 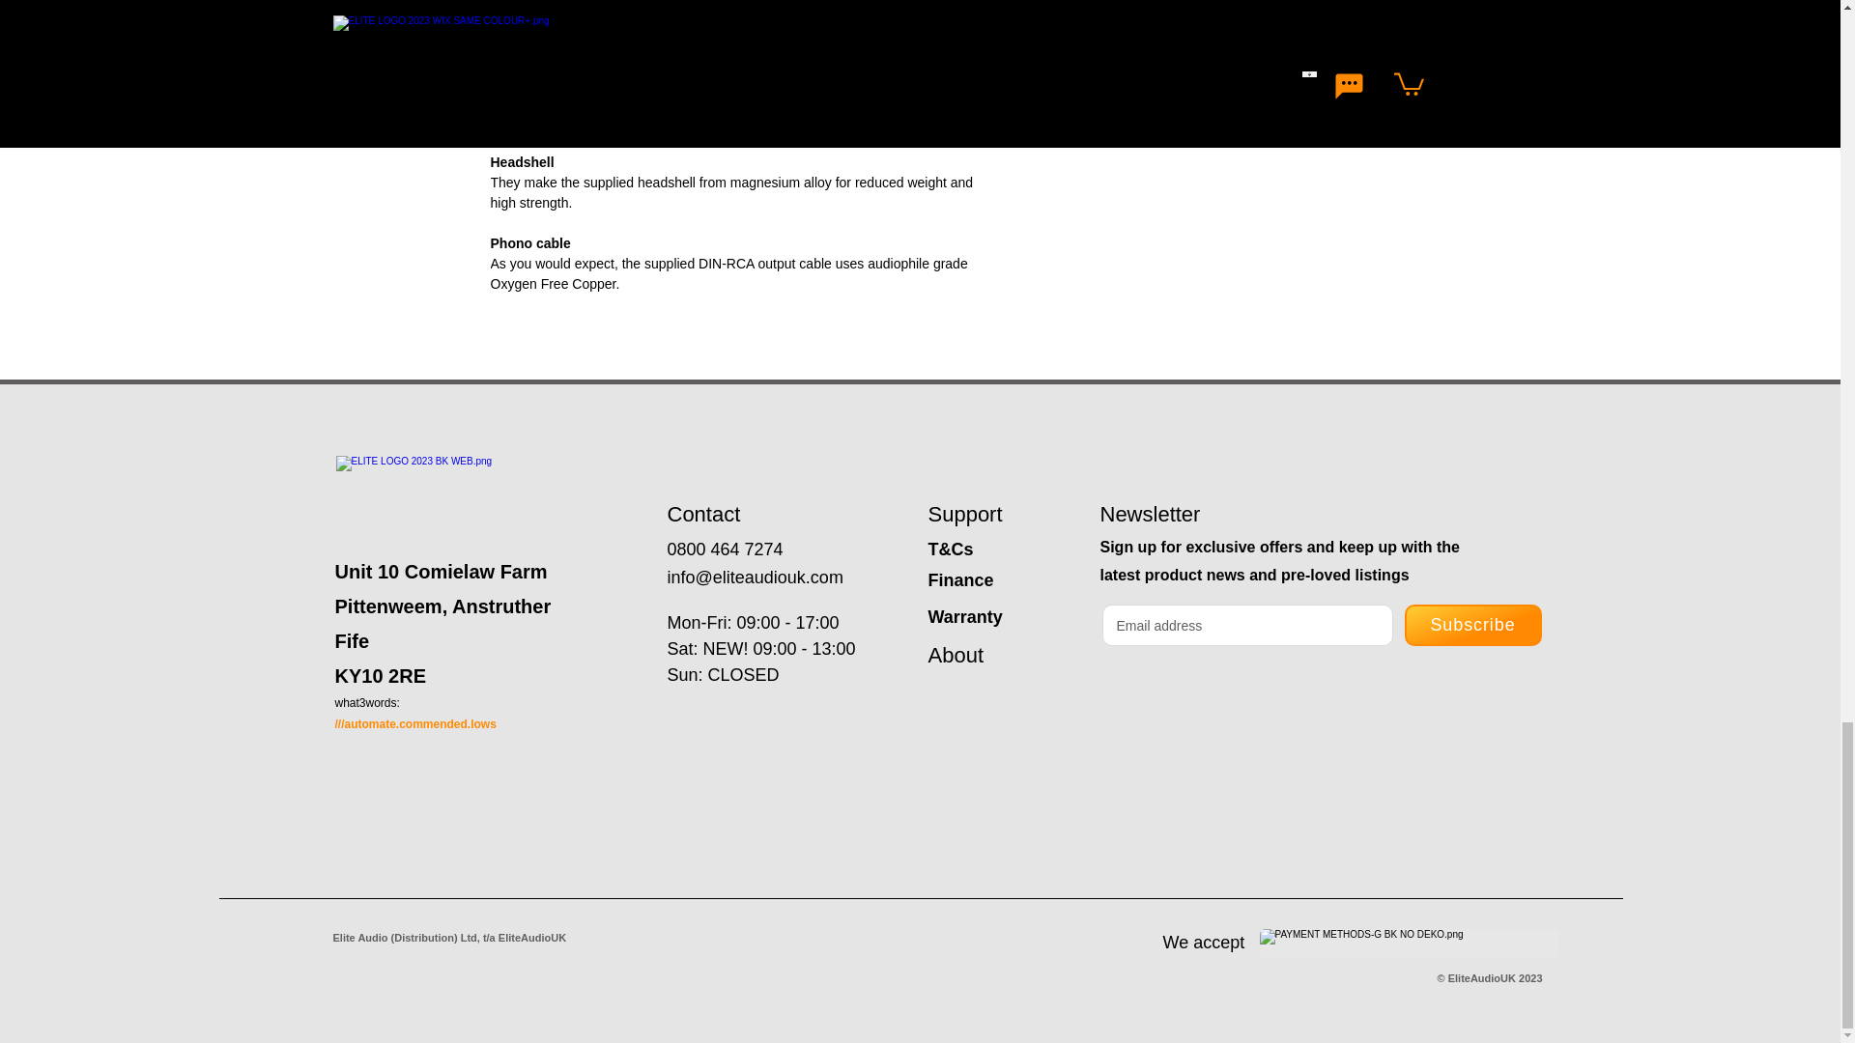 I want to click on Subscribe, so click(x=1472, y=625).